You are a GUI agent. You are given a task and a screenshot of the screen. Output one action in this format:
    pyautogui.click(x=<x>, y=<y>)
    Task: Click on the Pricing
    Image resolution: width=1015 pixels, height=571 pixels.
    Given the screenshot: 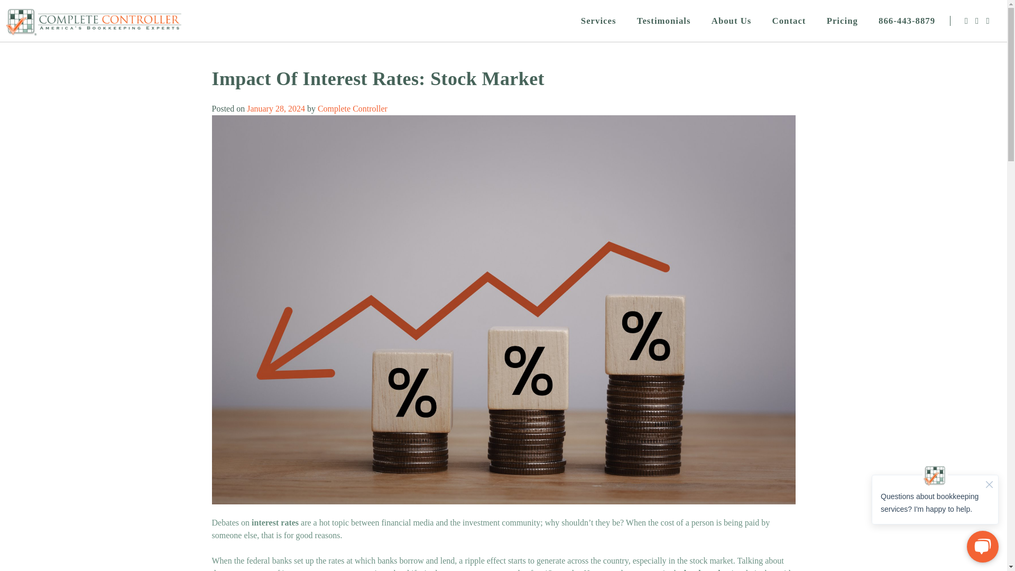 What is the action you would take?
    pyautogui.click(x=842, y=21)
    